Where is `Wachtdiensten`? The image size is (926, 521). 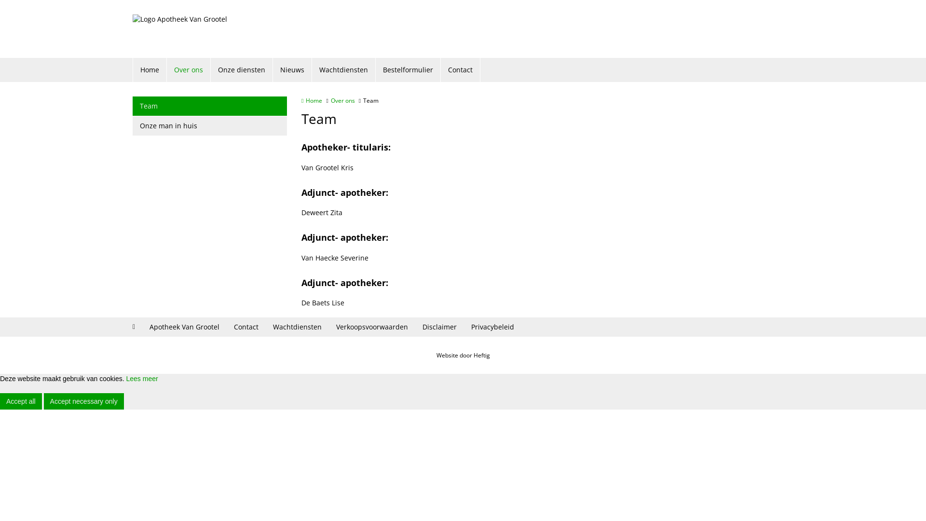
Wachtdiensten is located at coordinates (344, 70).